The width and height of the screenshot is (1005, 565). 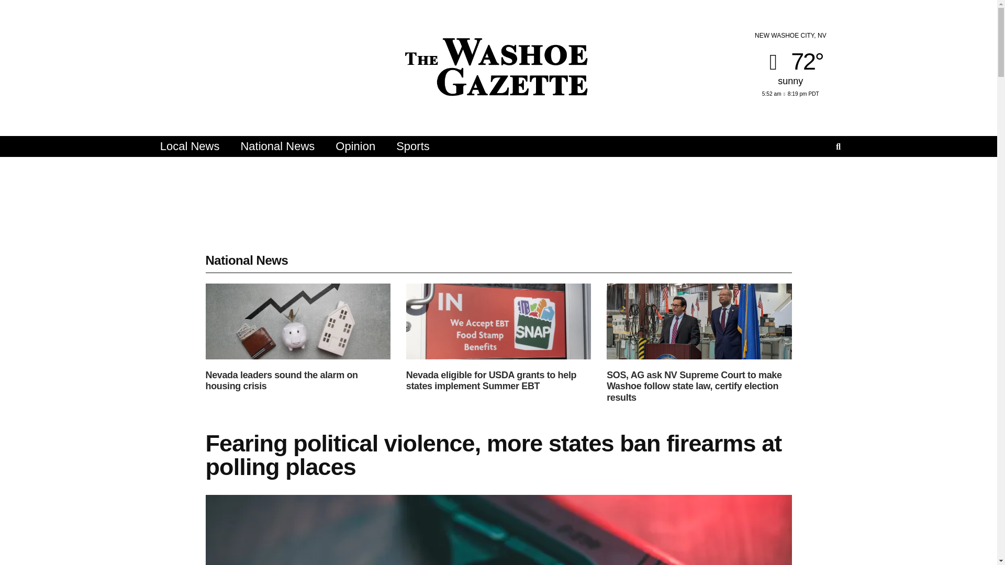 I want to click on Sports, so click(x=412, y=146).